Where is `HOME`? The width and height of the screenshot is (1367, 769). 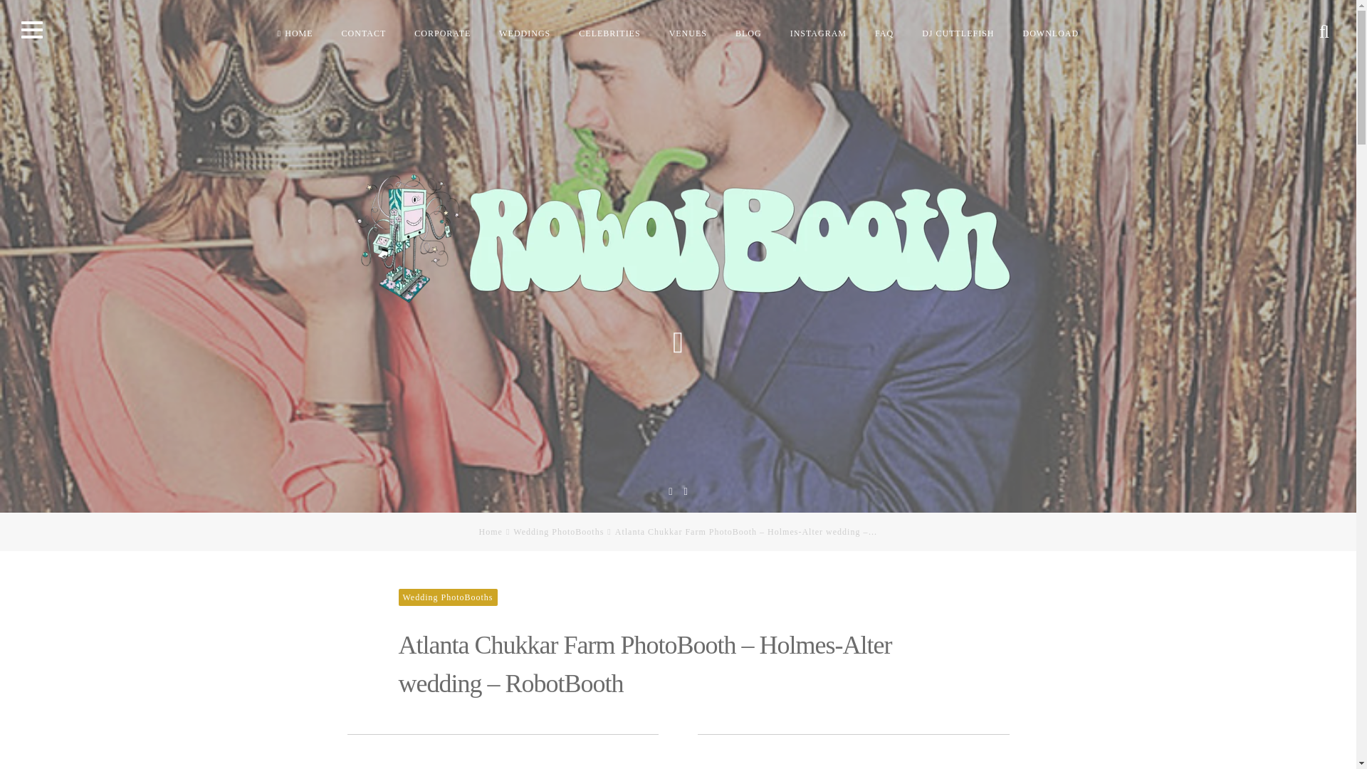
HOME is located at coordinates (295, 33).